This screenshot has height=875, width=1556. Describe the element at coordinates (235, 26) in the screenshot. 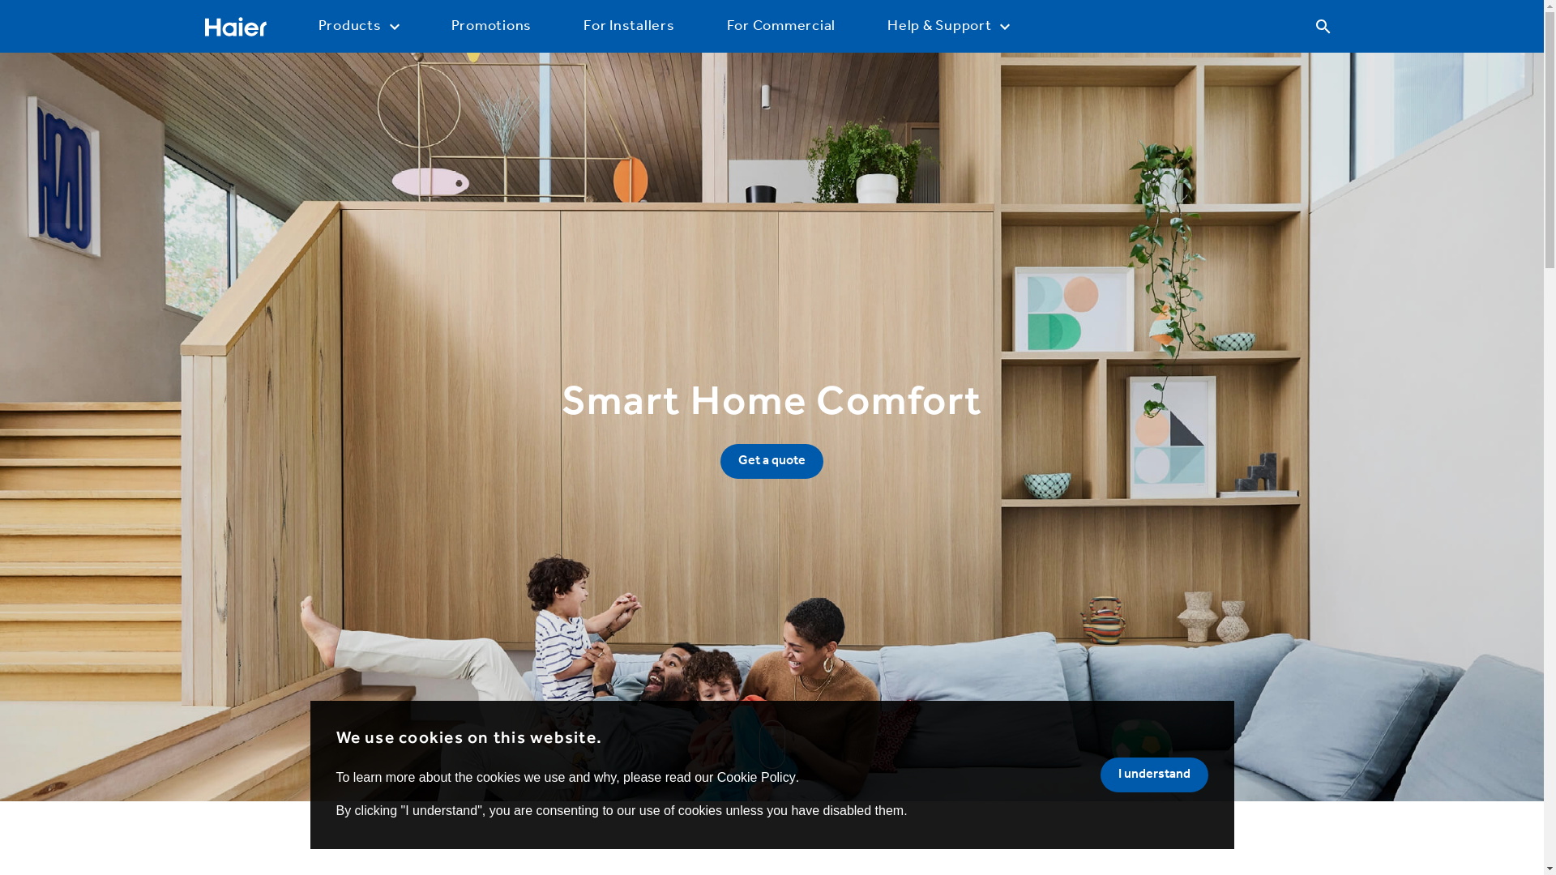

I see `Haier Home AU` at that location.